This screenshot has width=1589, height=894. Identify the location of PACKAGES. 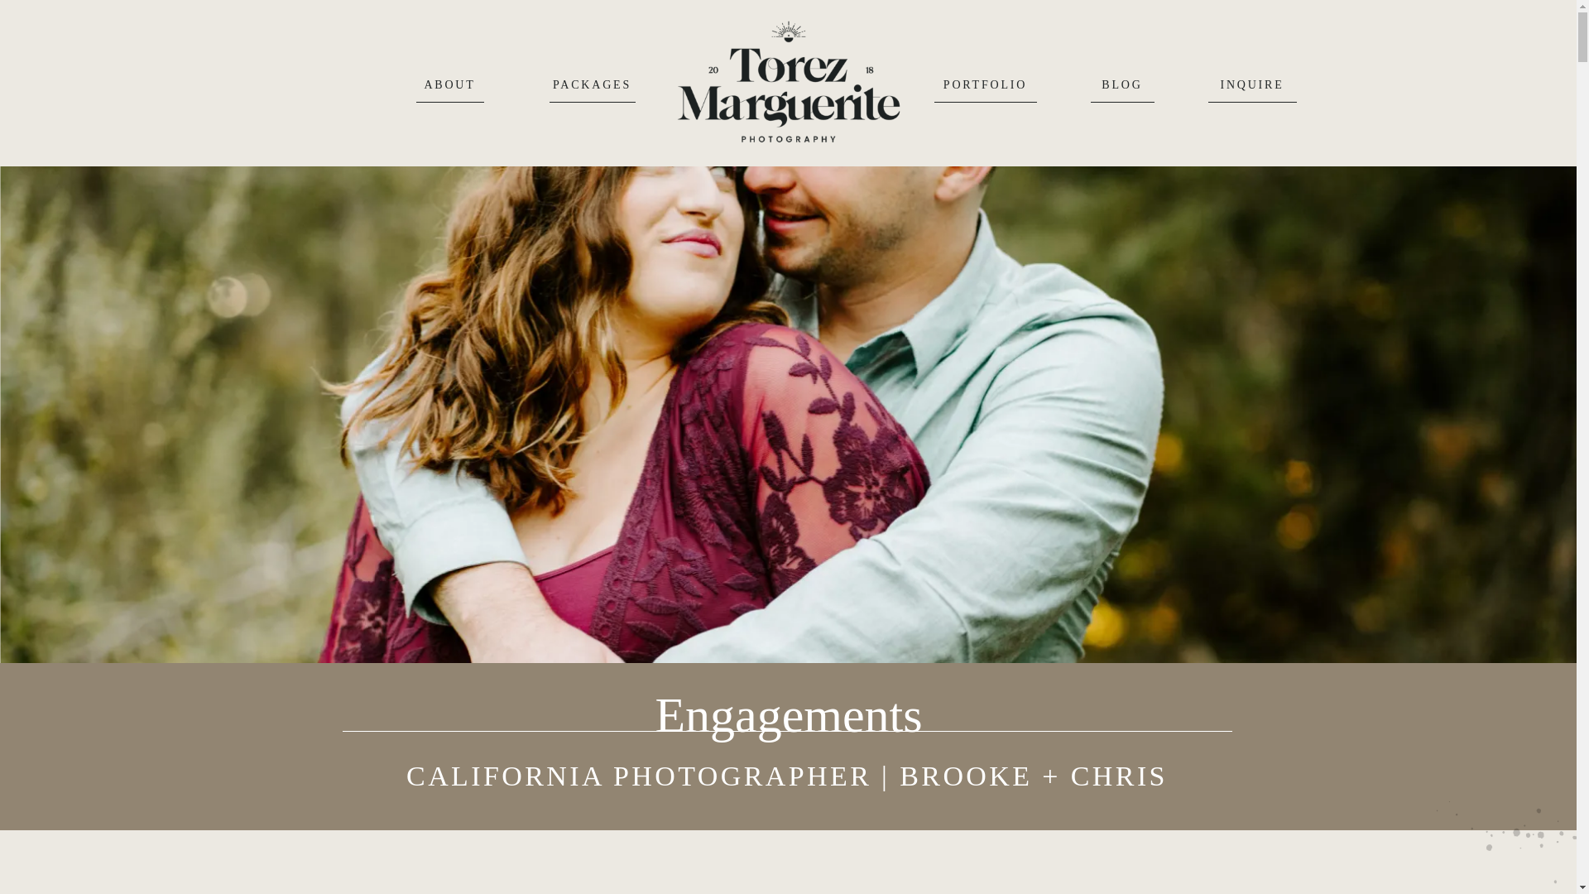
(593, 84).